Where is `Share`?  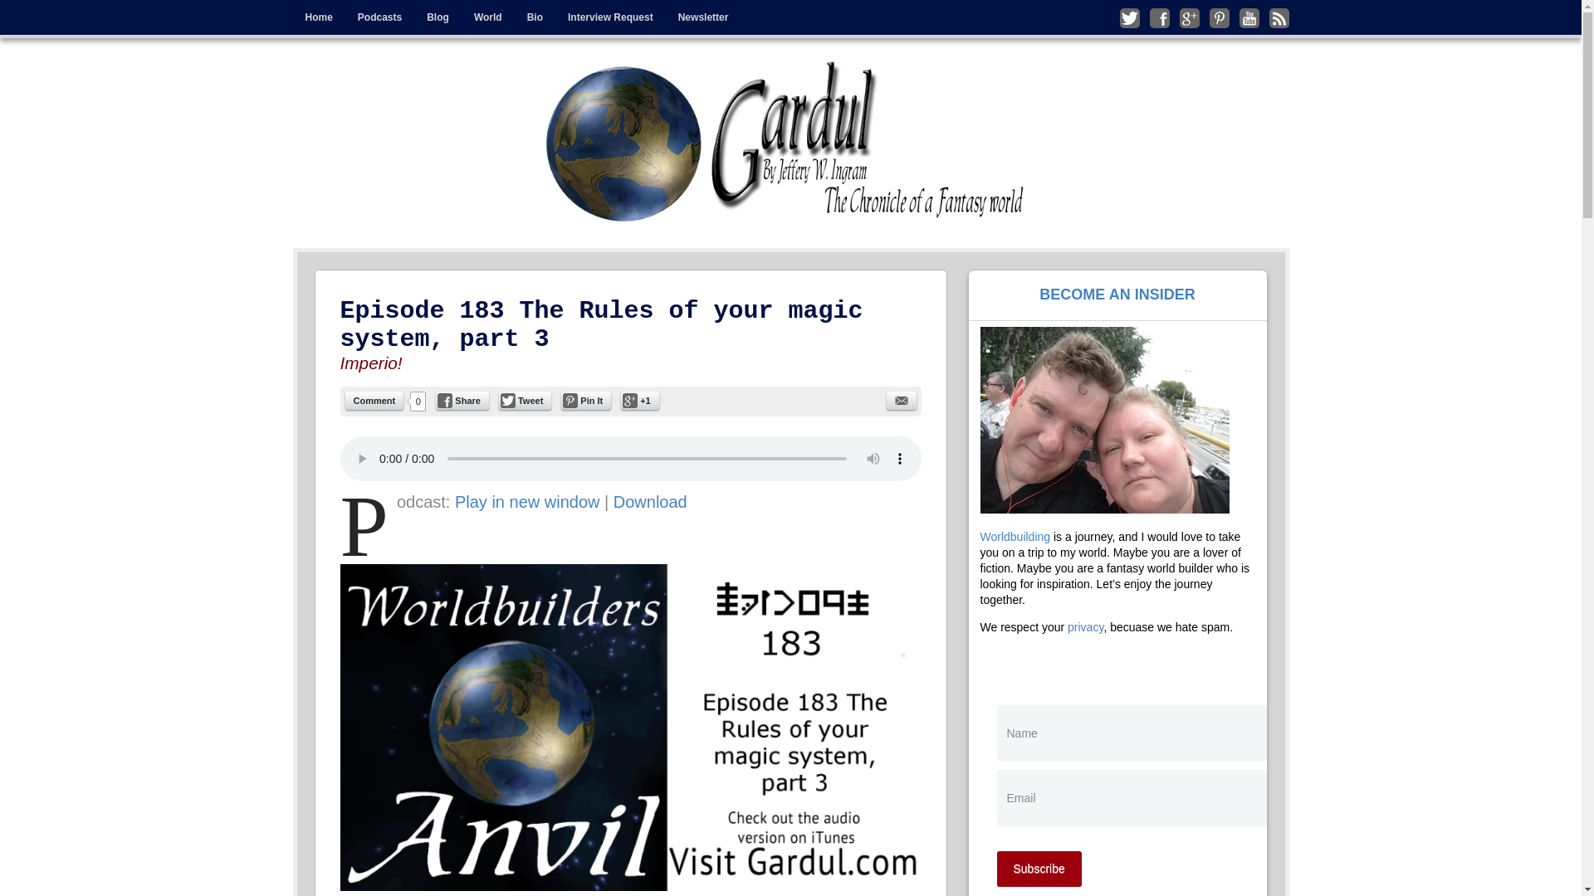
Share is located at coordinates (462, 400).